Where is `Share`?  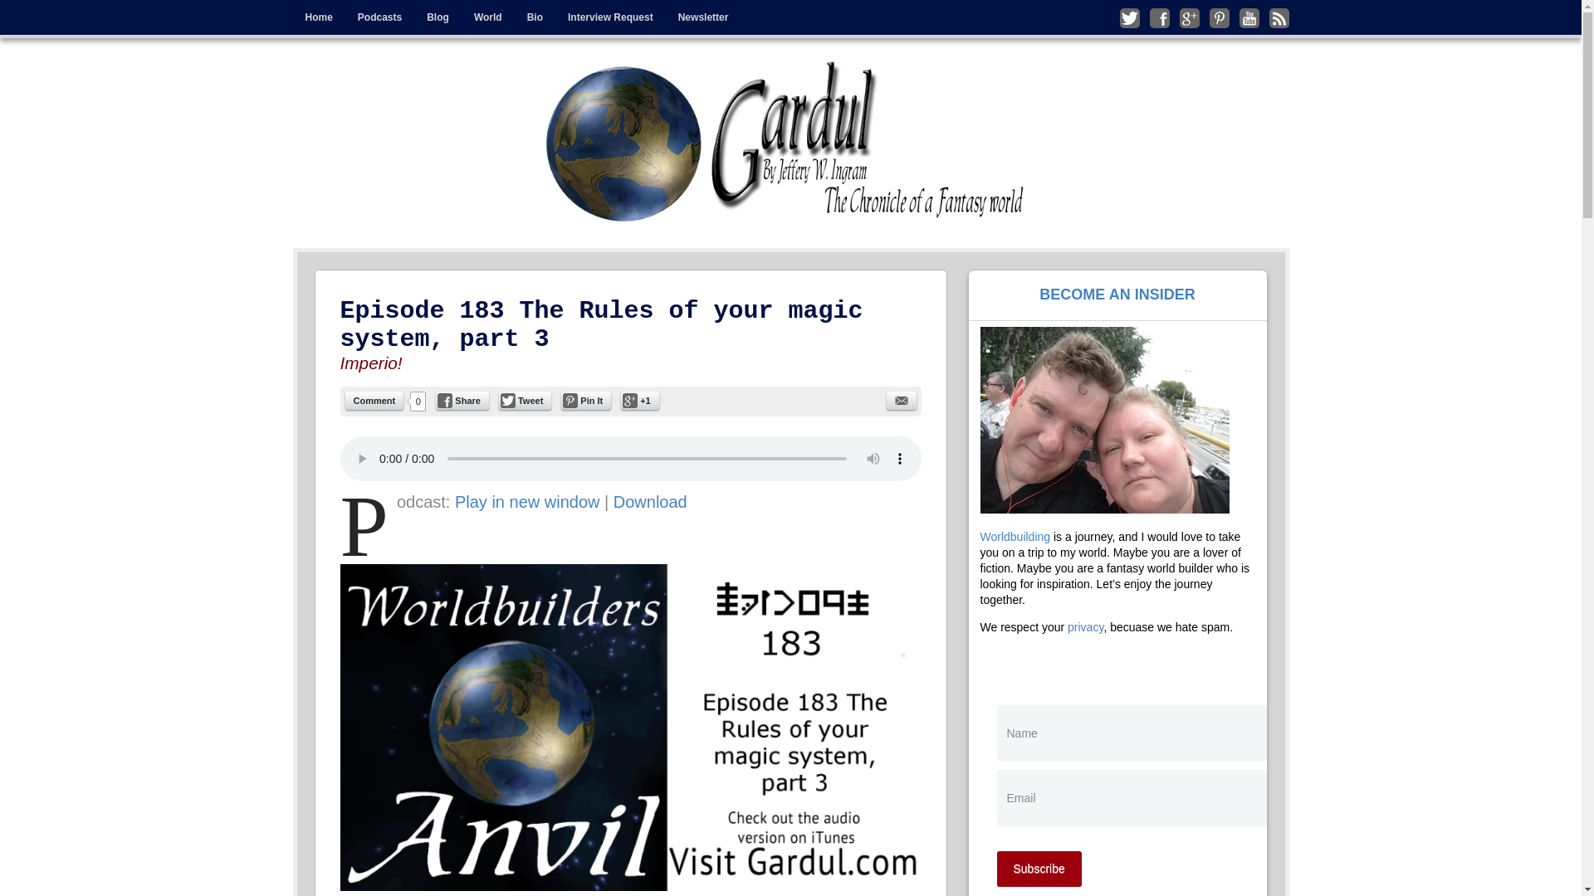
Share is located at coordinates (462, 400).